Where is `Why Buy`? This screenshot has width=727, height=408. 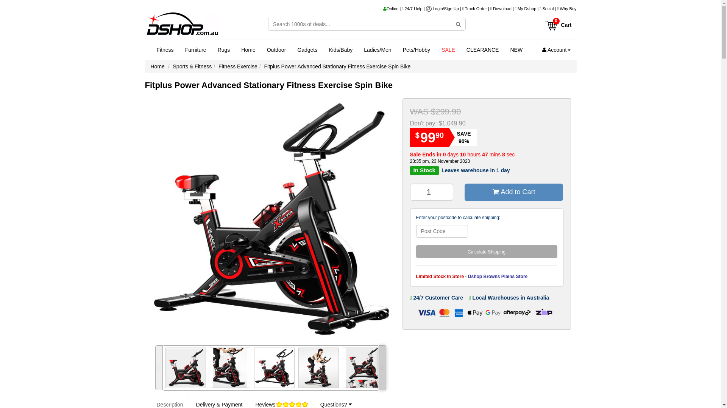
Why Buy is located at coordinates (568, 9).